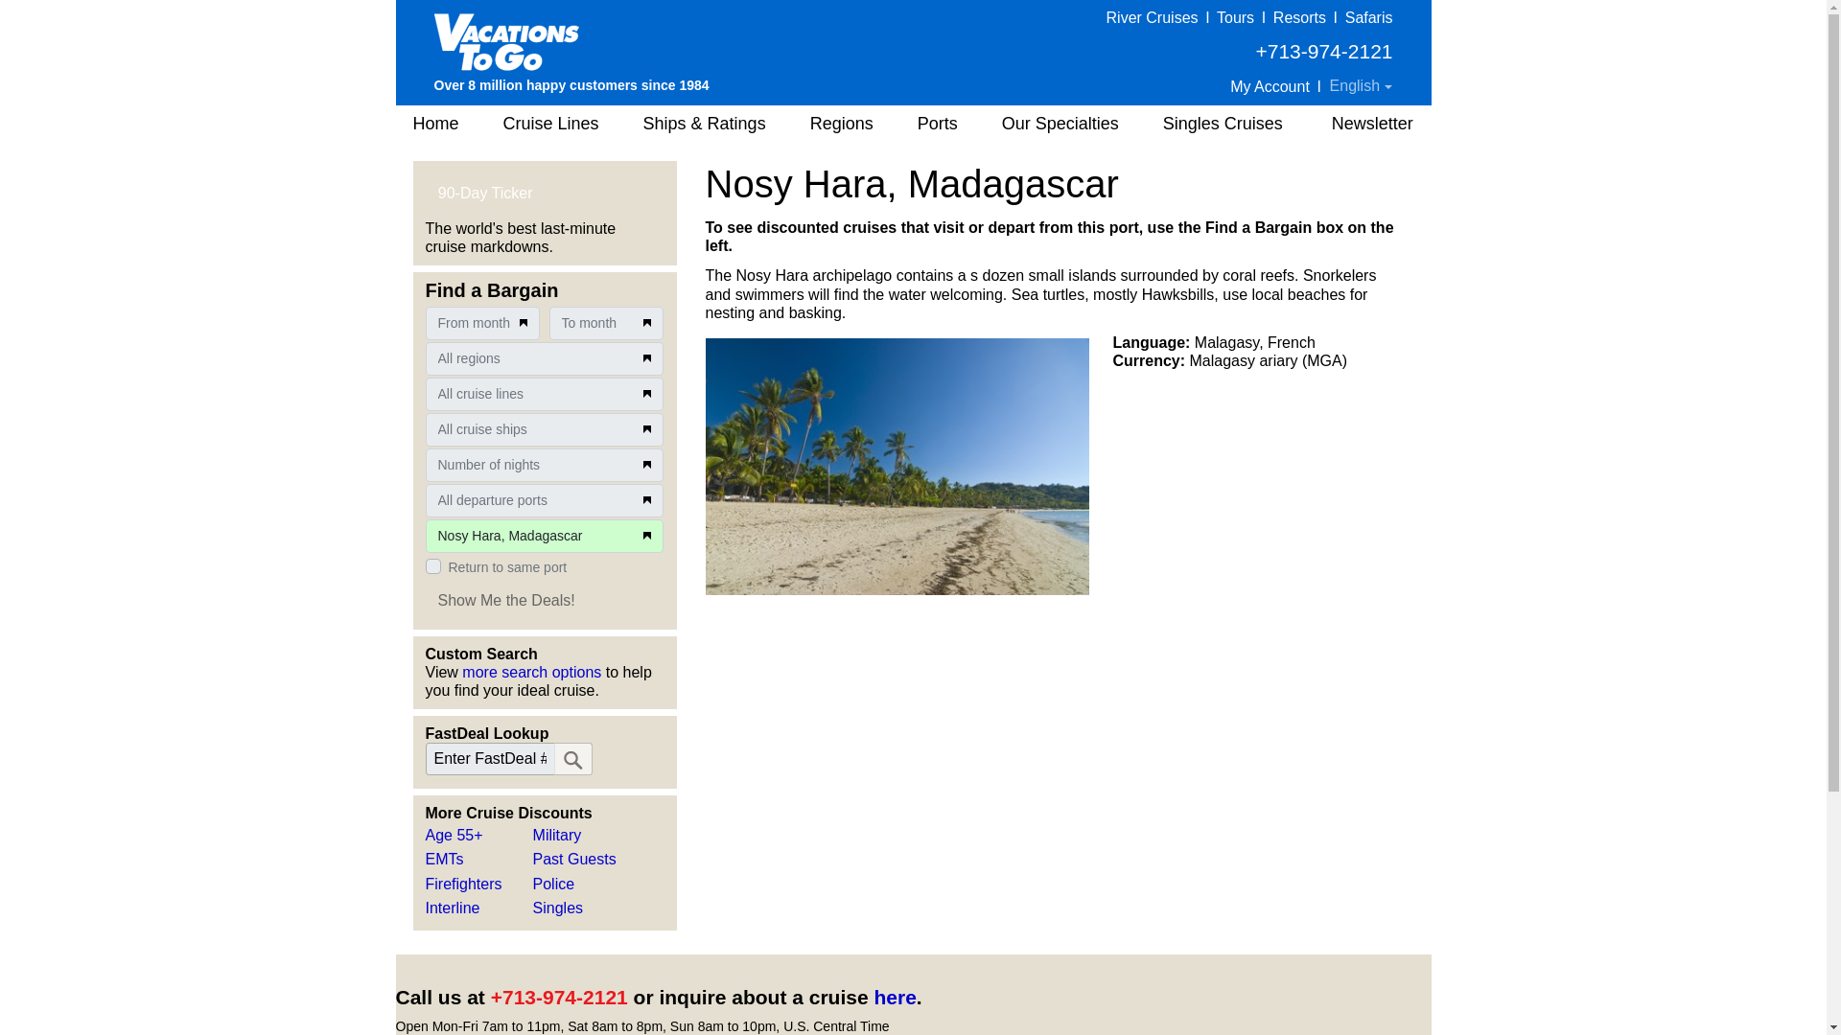 The image size is (1841, 1035). I want to click on River Cruises, so click(1152, 17).